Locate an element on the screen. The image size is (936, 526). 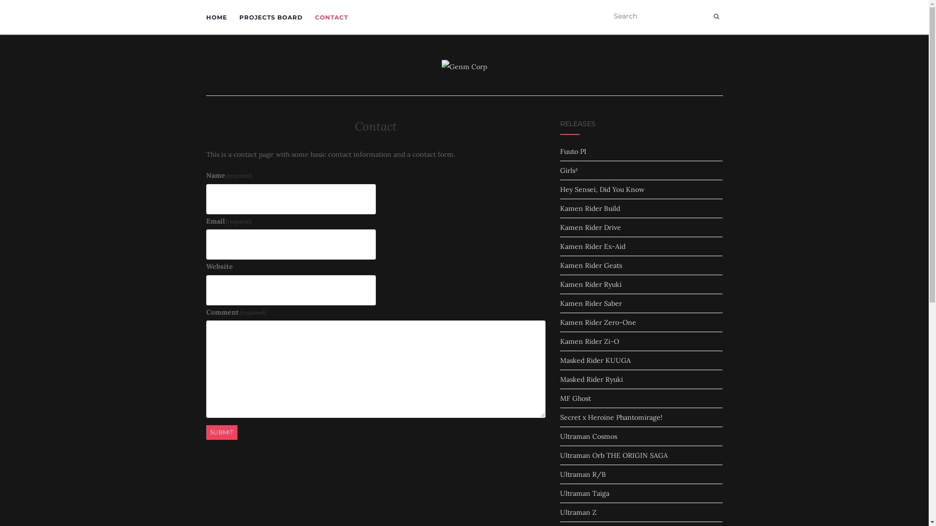
Masked Rider KUUGA is located at coordinates (596, 360).